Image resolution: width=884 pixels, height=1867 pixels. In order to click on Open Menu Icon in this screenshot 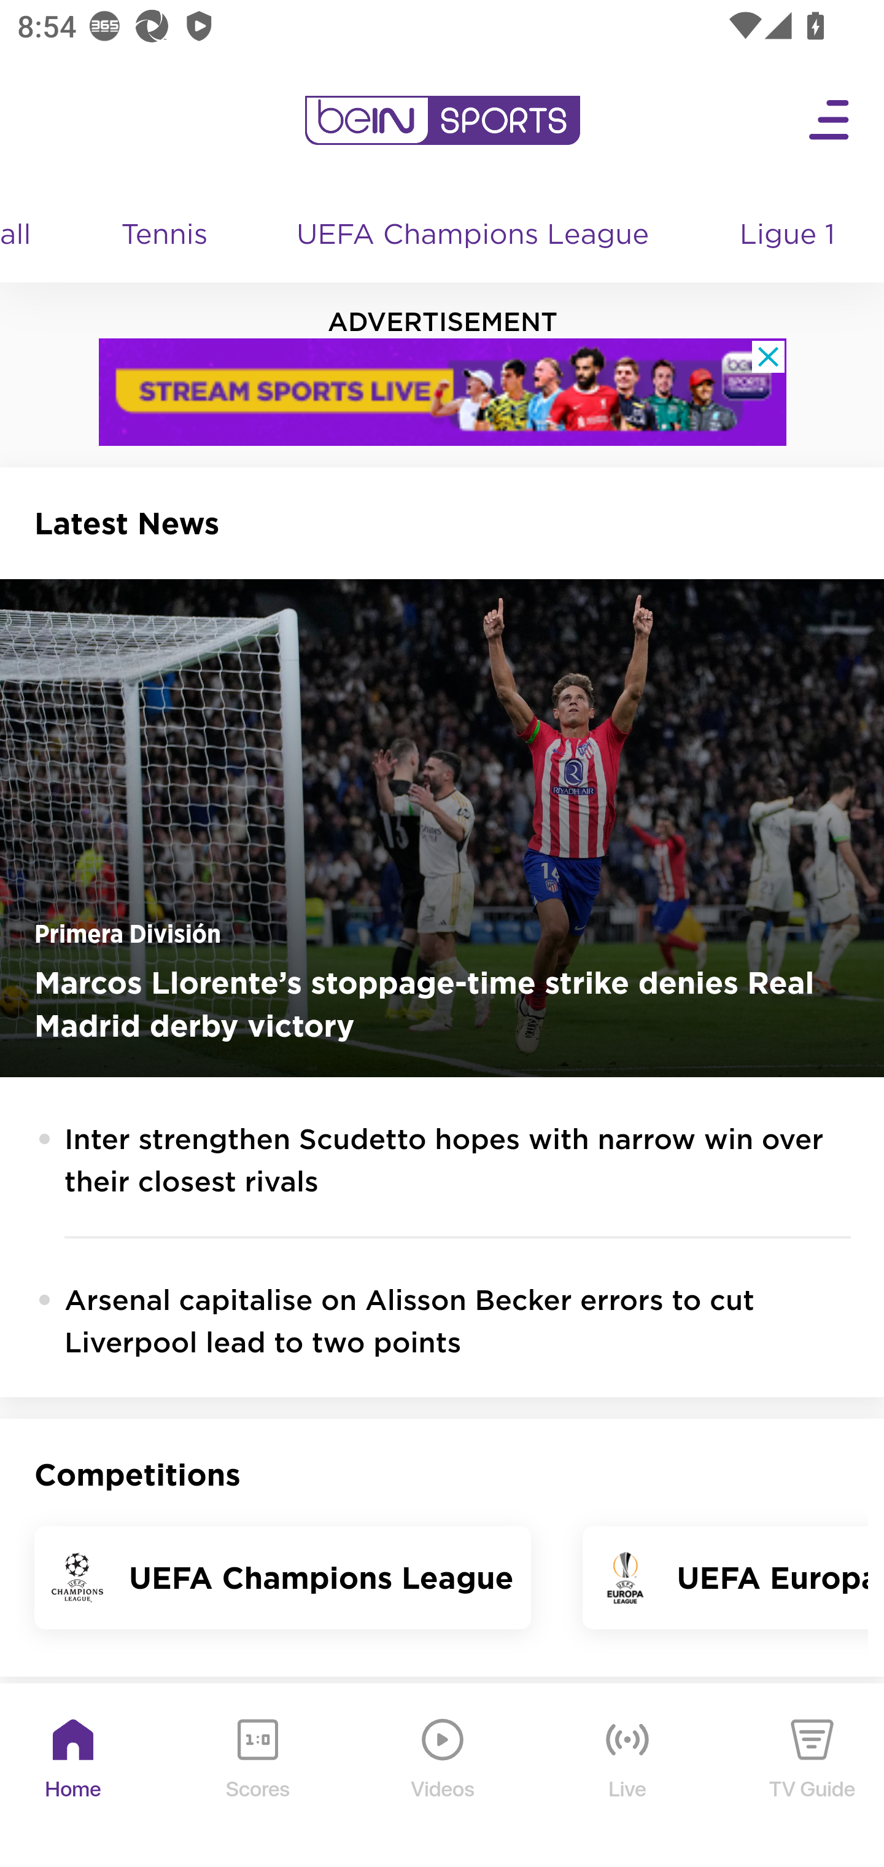, I will do `click(830, 120)`.